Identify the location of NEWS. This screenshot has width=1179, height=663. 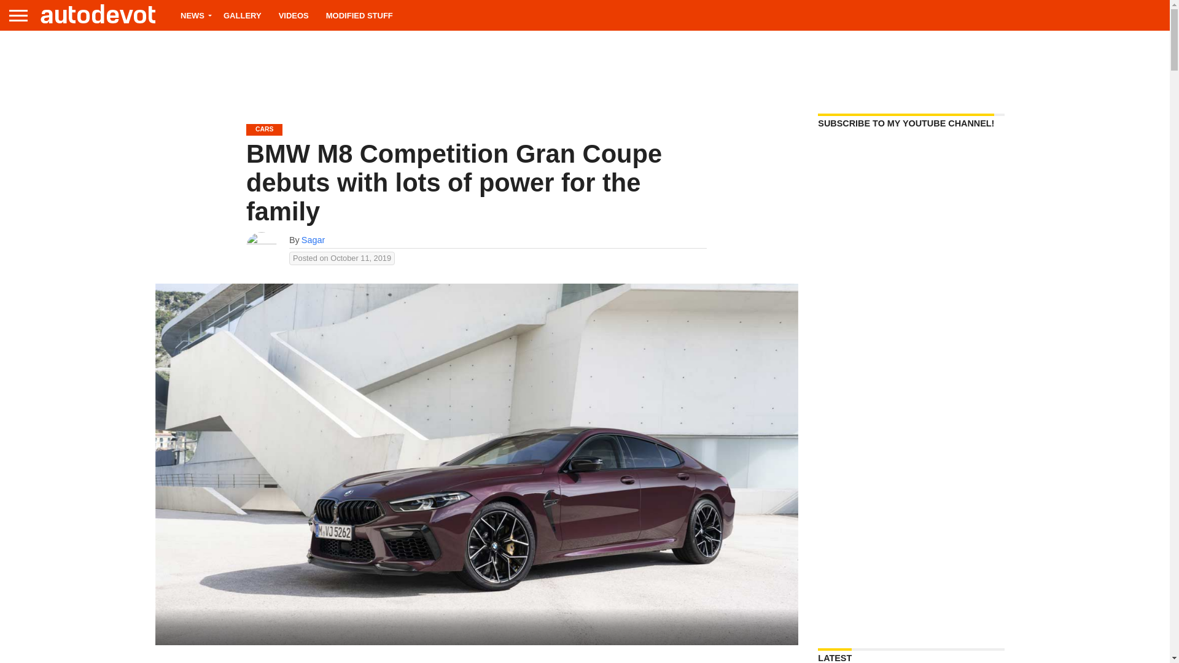
(193, 15).